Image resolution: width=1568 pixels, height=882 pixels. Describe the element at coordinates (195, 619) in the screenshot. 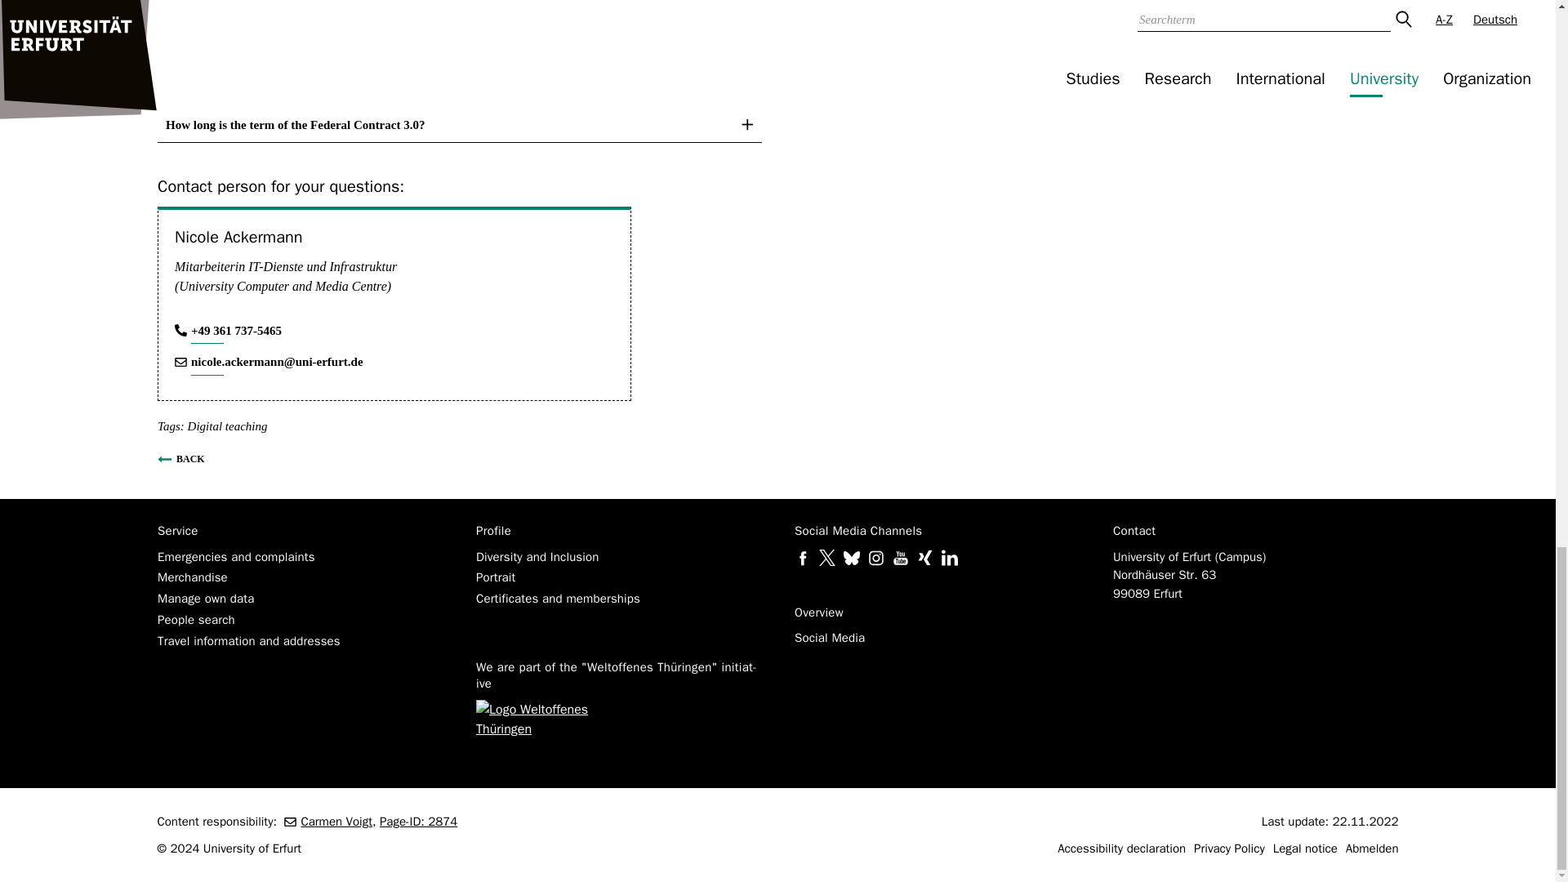

I see `People search` at that location.